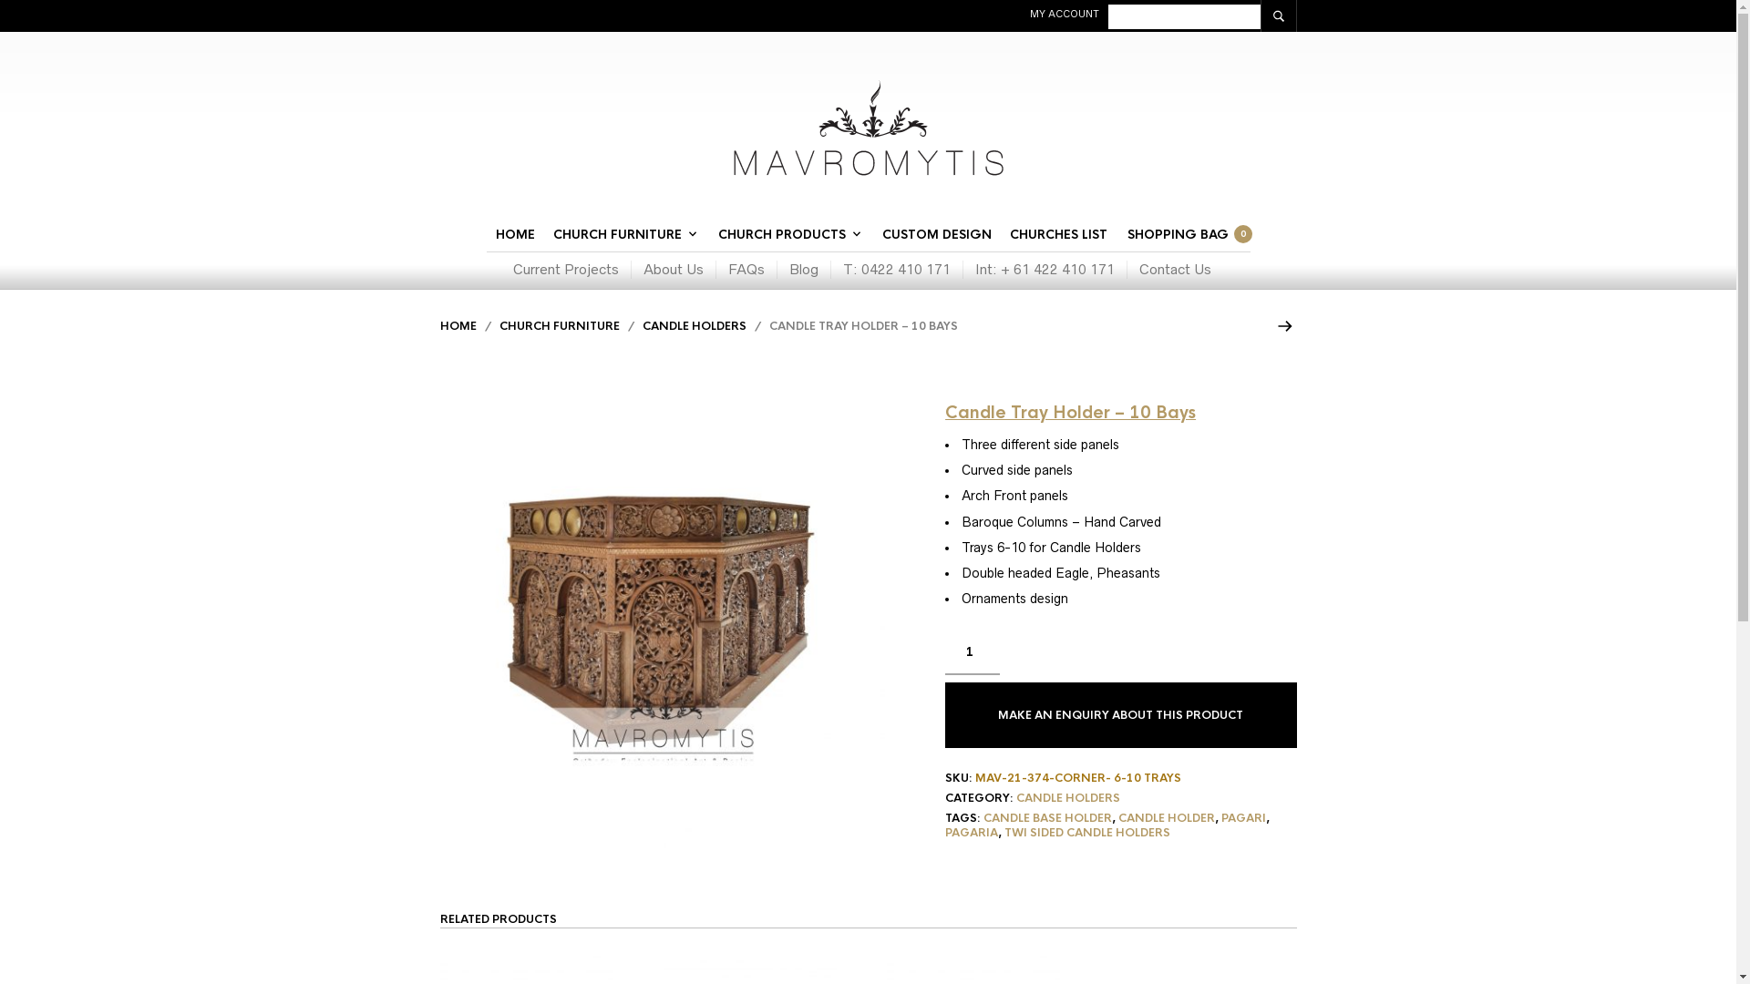  Describe the element at coordinates (937, 235) in the screenshot. I see `CUSTOM DESIGN` at that location.